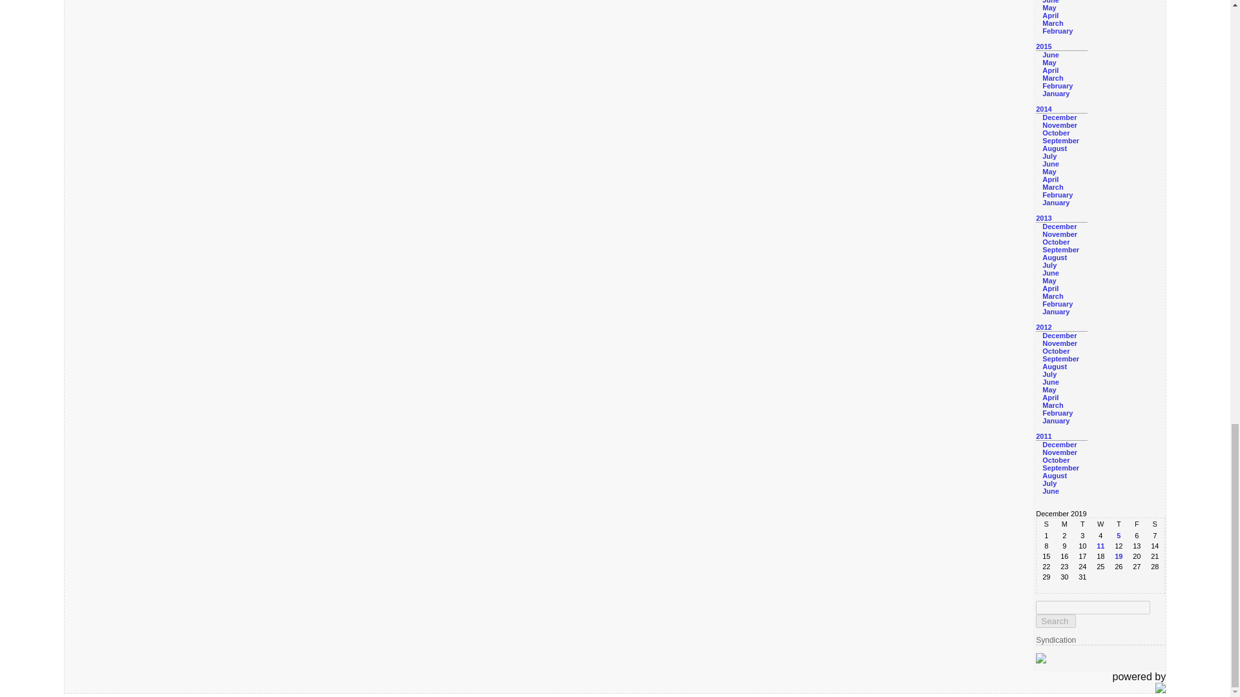 This screenshot has height=697, width=1240. Describe the element at coordinates (1137, 523) in the screenshot. I see `Friday` at that location.